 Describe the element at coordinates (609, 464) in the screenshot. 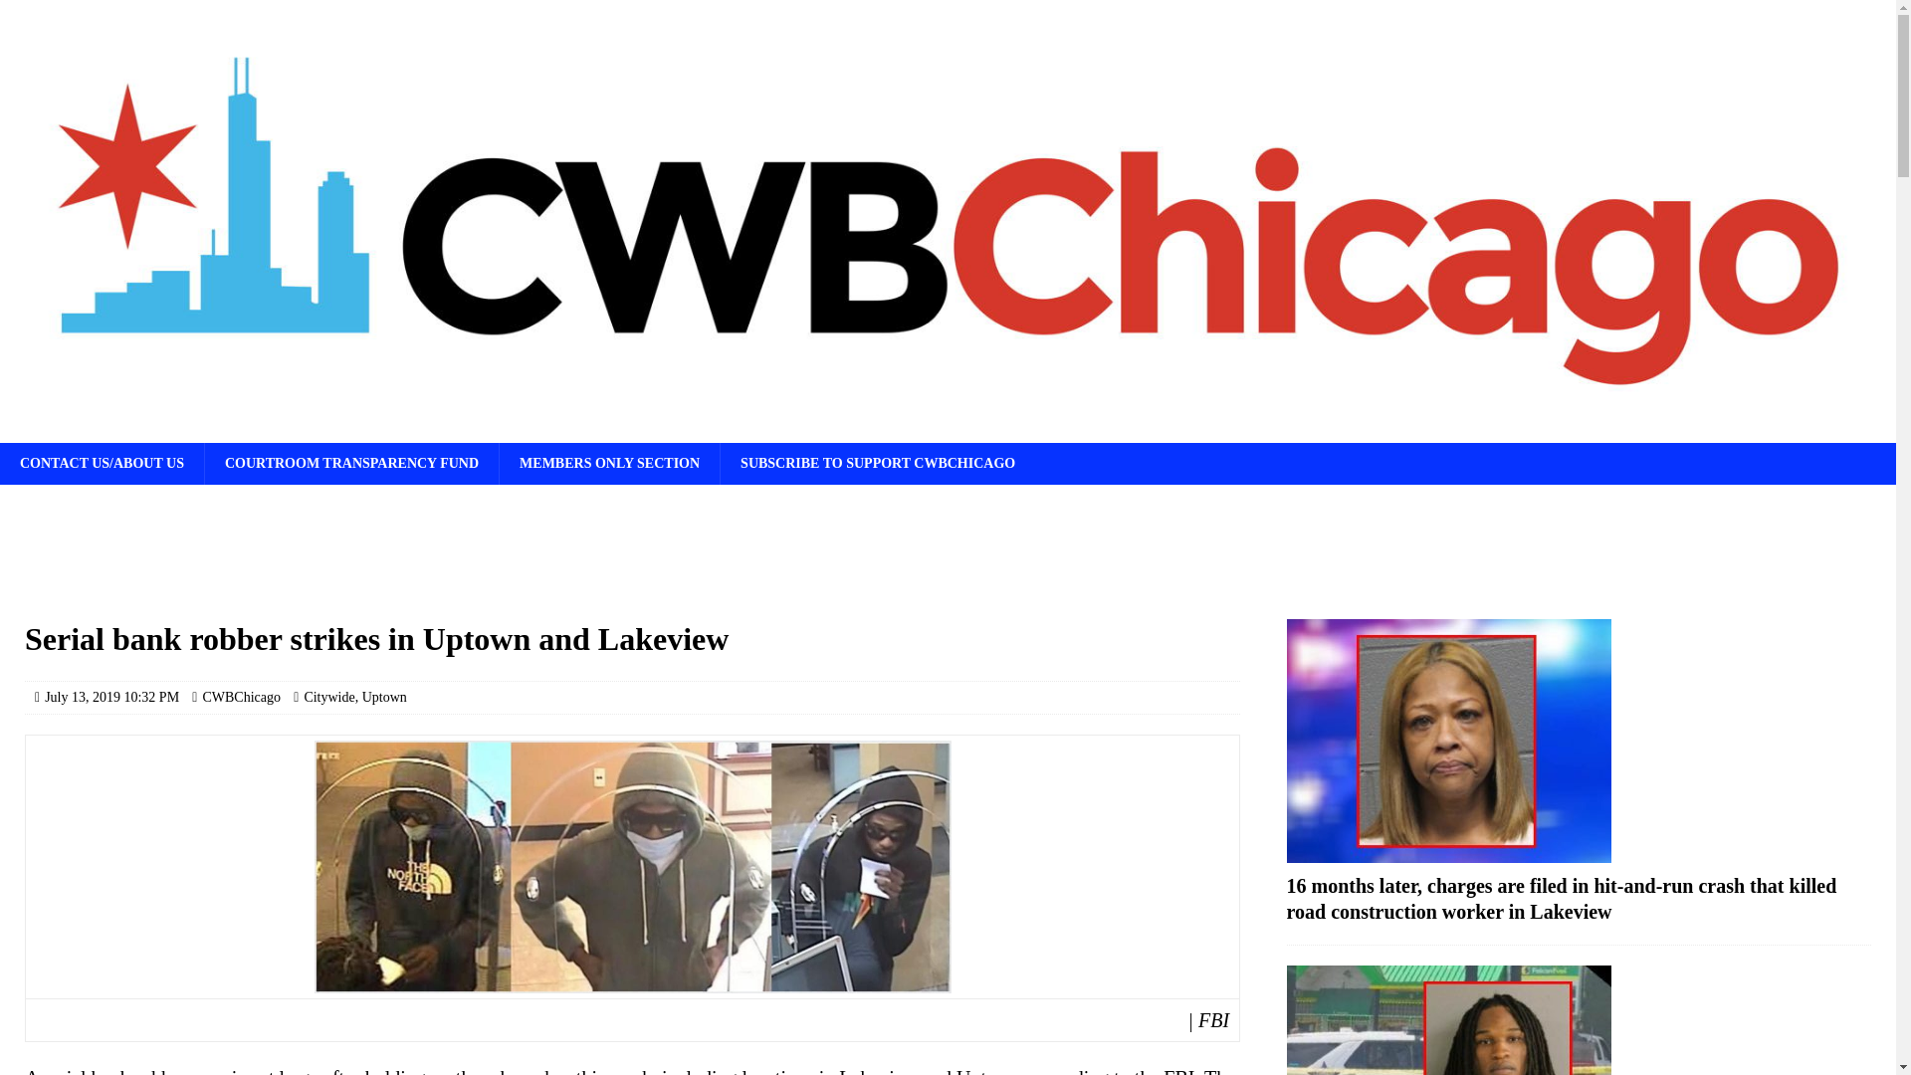

I see `MEMBERS ONLY SECTION` at that location.